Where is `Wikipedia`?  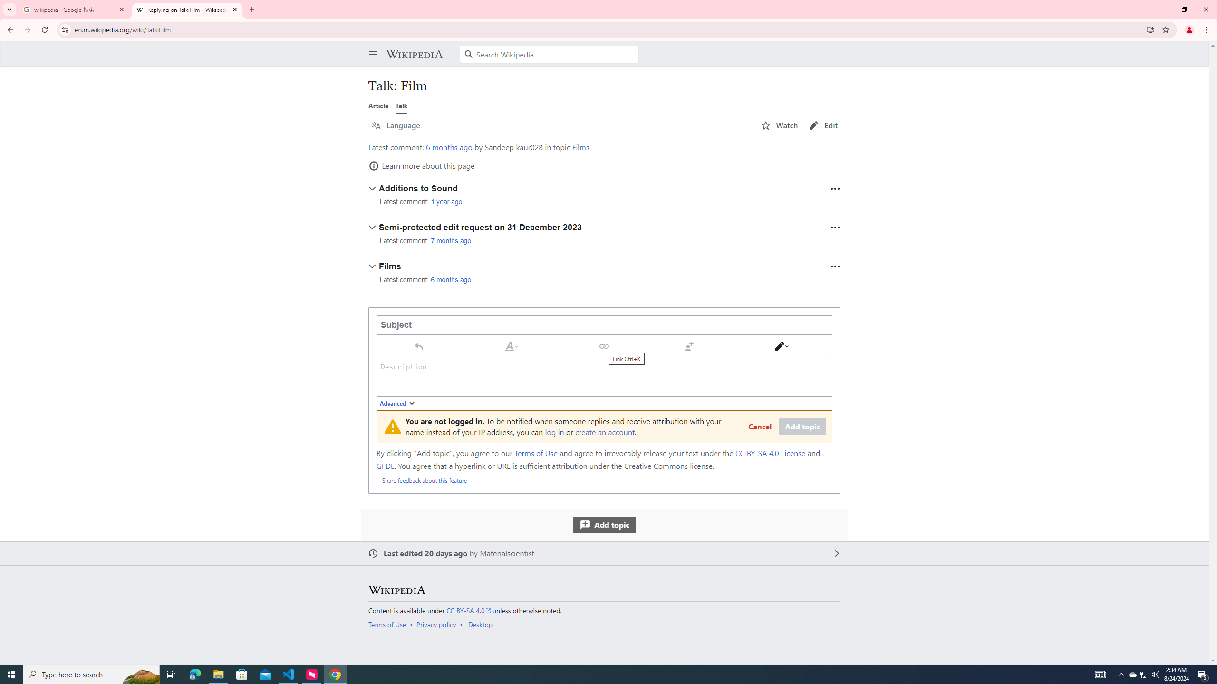 Wikipedia is located at coordinates (396, 590).